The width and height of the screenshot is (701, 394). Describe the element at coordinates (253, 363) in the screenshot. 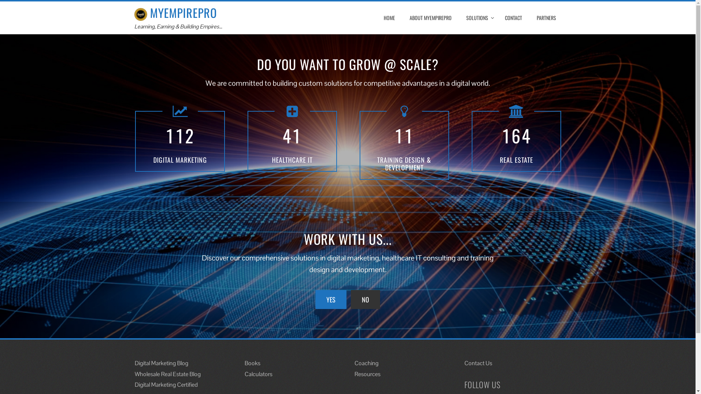

I see `Books` at that location.